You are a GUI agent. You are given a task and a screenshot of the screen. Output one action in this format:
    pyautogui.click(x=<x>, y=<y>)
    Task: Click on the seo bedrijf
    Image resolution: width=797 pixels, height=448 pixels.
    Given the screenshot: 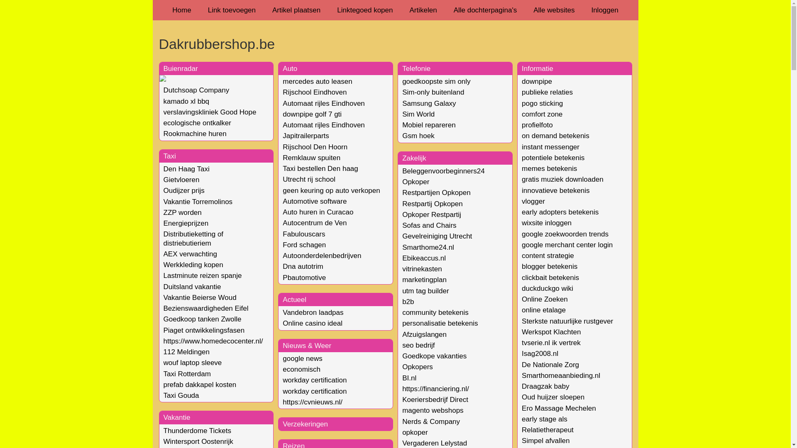 What is the action you would take?
    pyautogui.click(x=418, y=345)
    